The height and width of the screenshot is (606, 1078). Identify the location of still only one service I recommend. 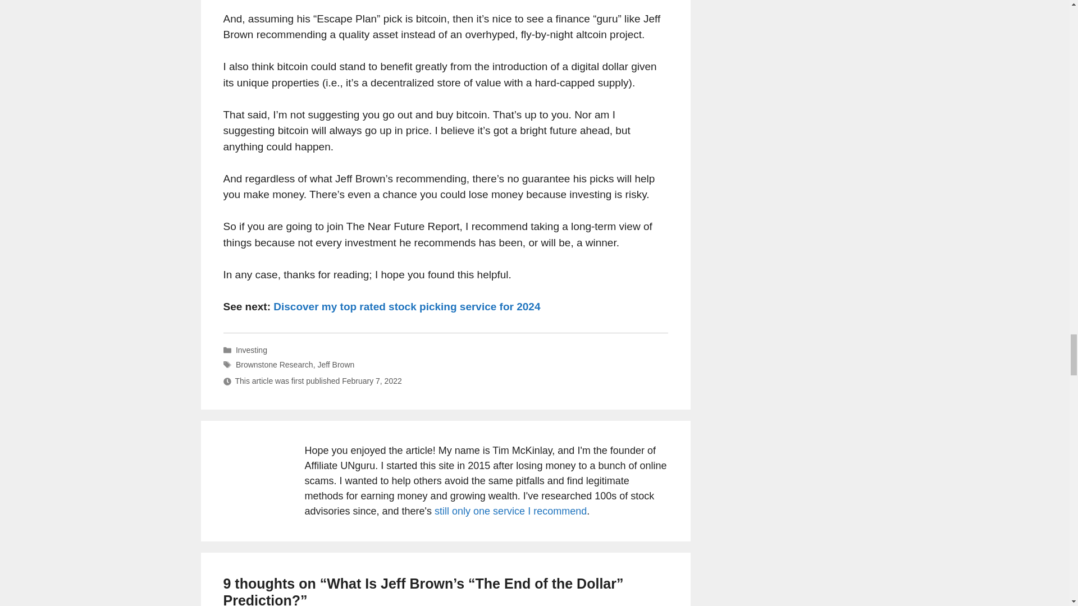
(510, 511).